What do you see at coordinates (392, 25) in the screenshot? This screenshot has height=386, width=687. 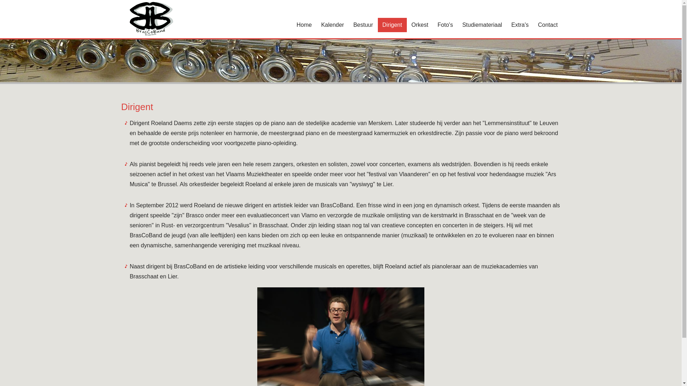 I see `Dirigent` at bounding box center [392, 25].